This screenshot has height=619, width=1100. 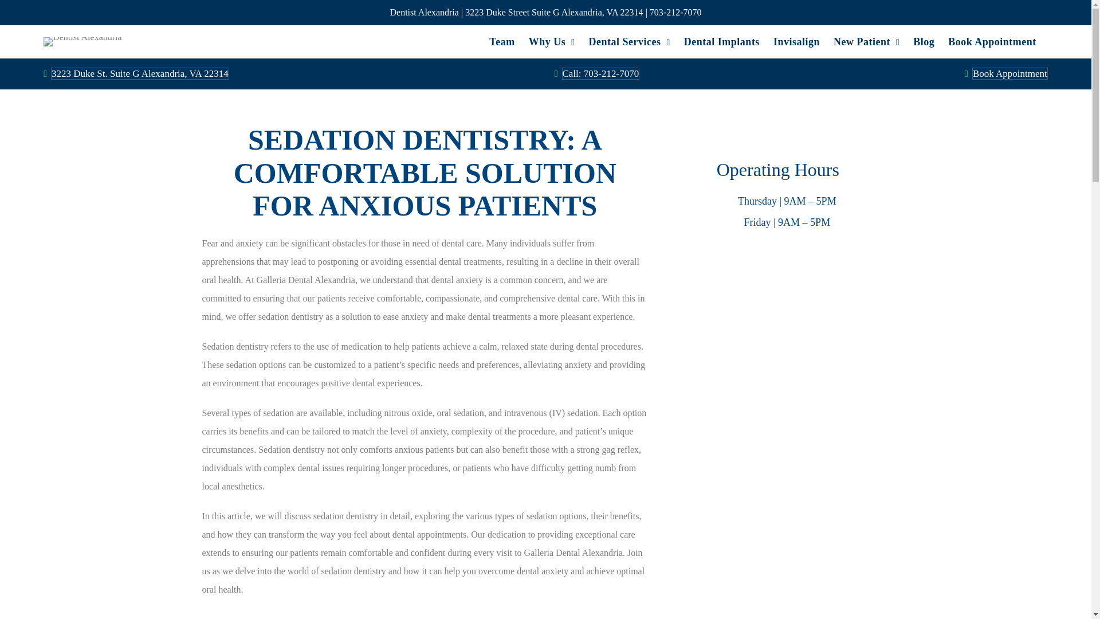 I want to click on 3223 Duke St. Suite G Alexandria, VA 22314, so click(x=140, y=73).